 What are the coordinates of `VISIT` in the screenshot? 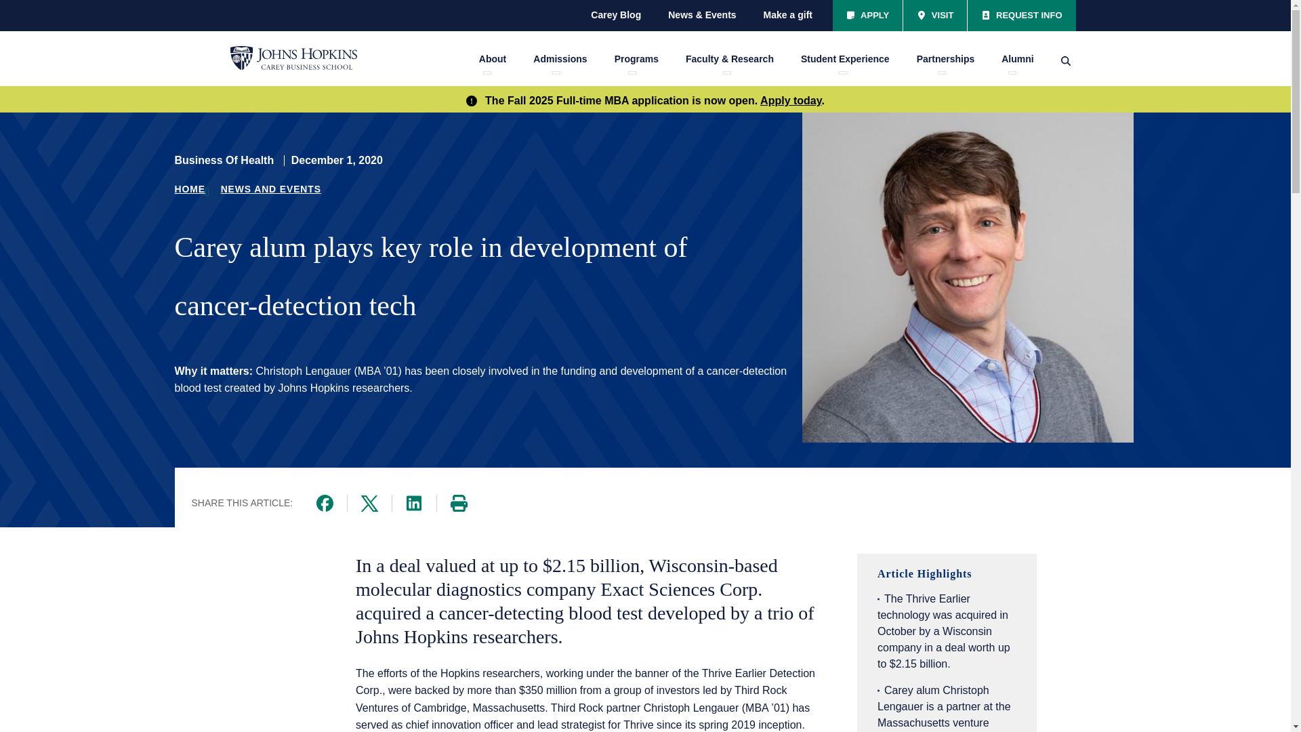 It's located at (934, 16).